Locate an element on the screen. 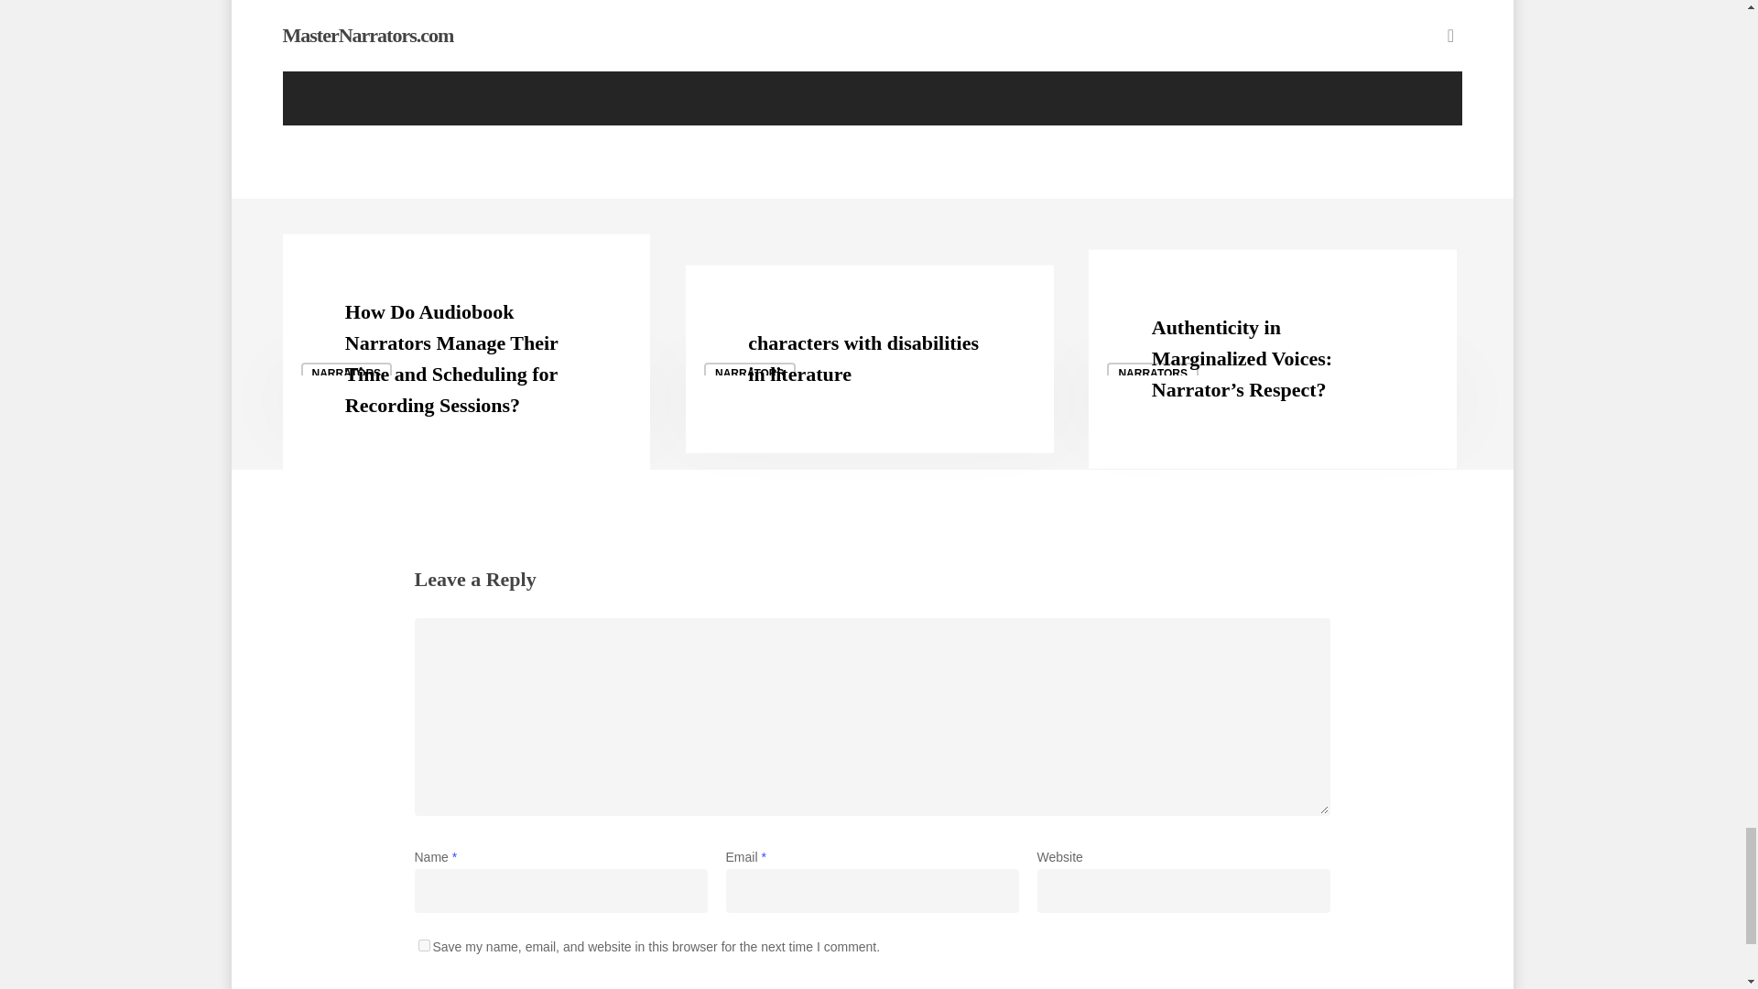  NARRATORS is located at coordinates (1153, 374).